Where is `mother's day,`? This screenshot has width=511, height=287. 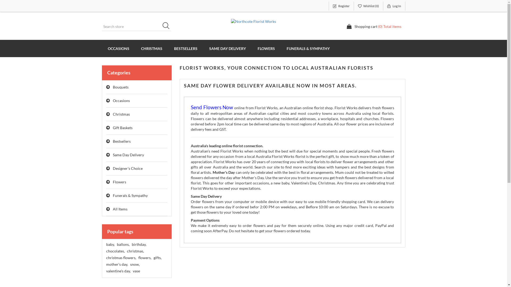
mother's day, is located at coordinates (117, 264).